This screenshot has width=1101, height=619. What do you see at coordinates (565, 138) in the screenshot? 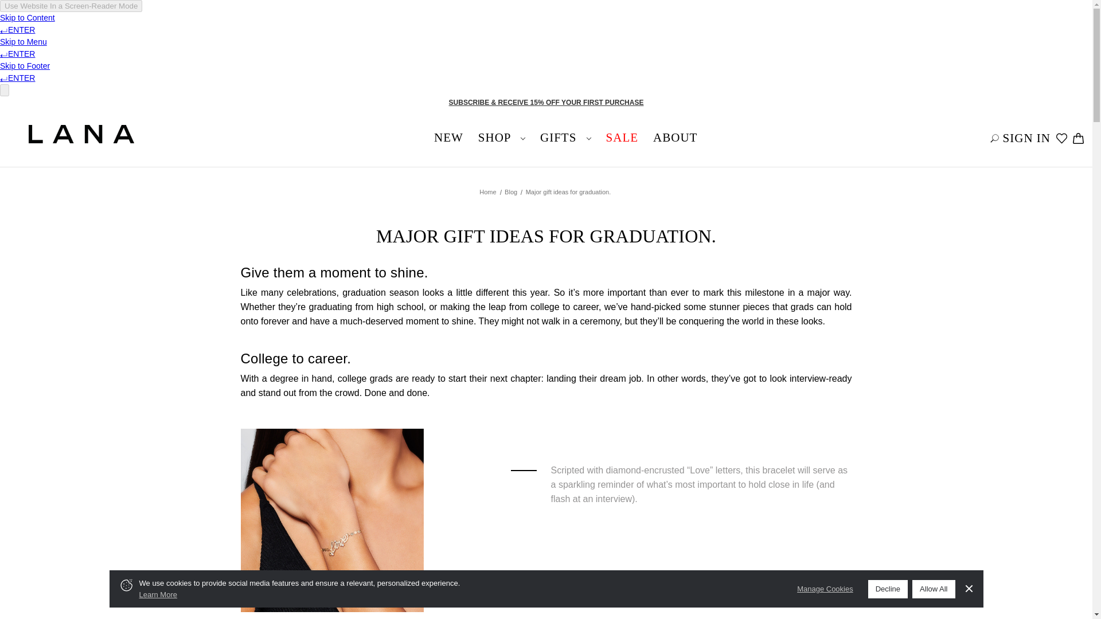
I see `GIFTS` at bounding box center [565, 138].